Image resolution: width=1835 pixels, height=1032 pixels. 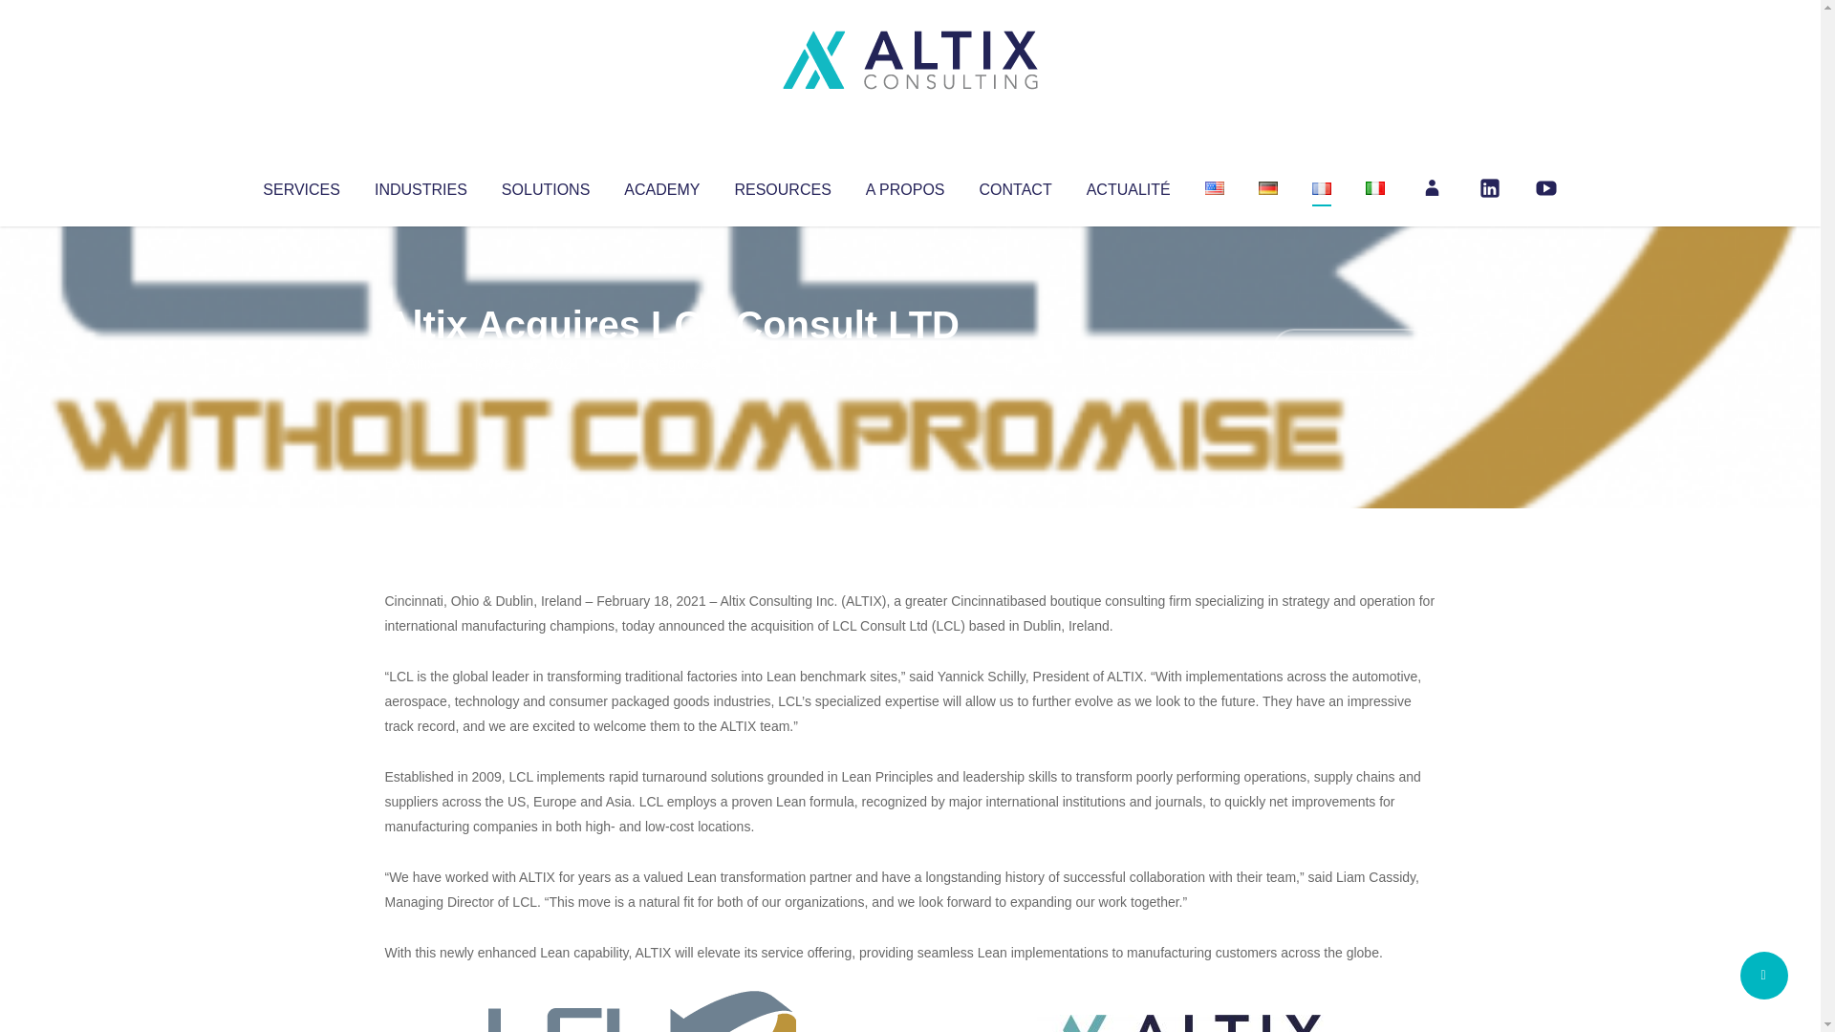 What do you see at coordinates (1353, 350) in the screenshot?
I see `No Comments` at bounding box center [1353, 350].